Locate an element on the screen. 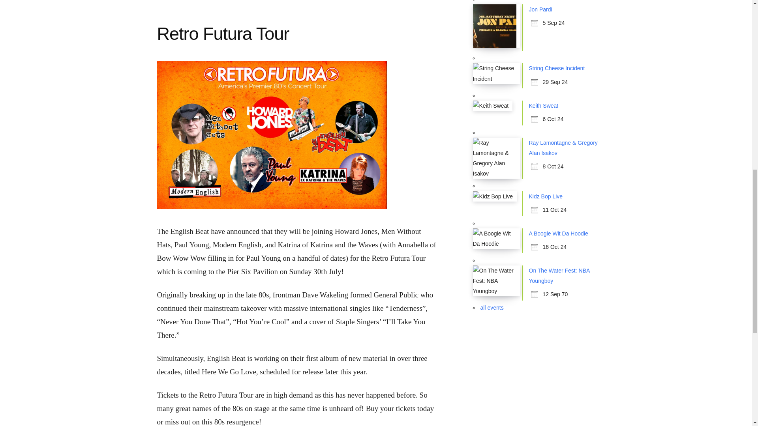  Jon Pardi is located at coordinates (541, 9).